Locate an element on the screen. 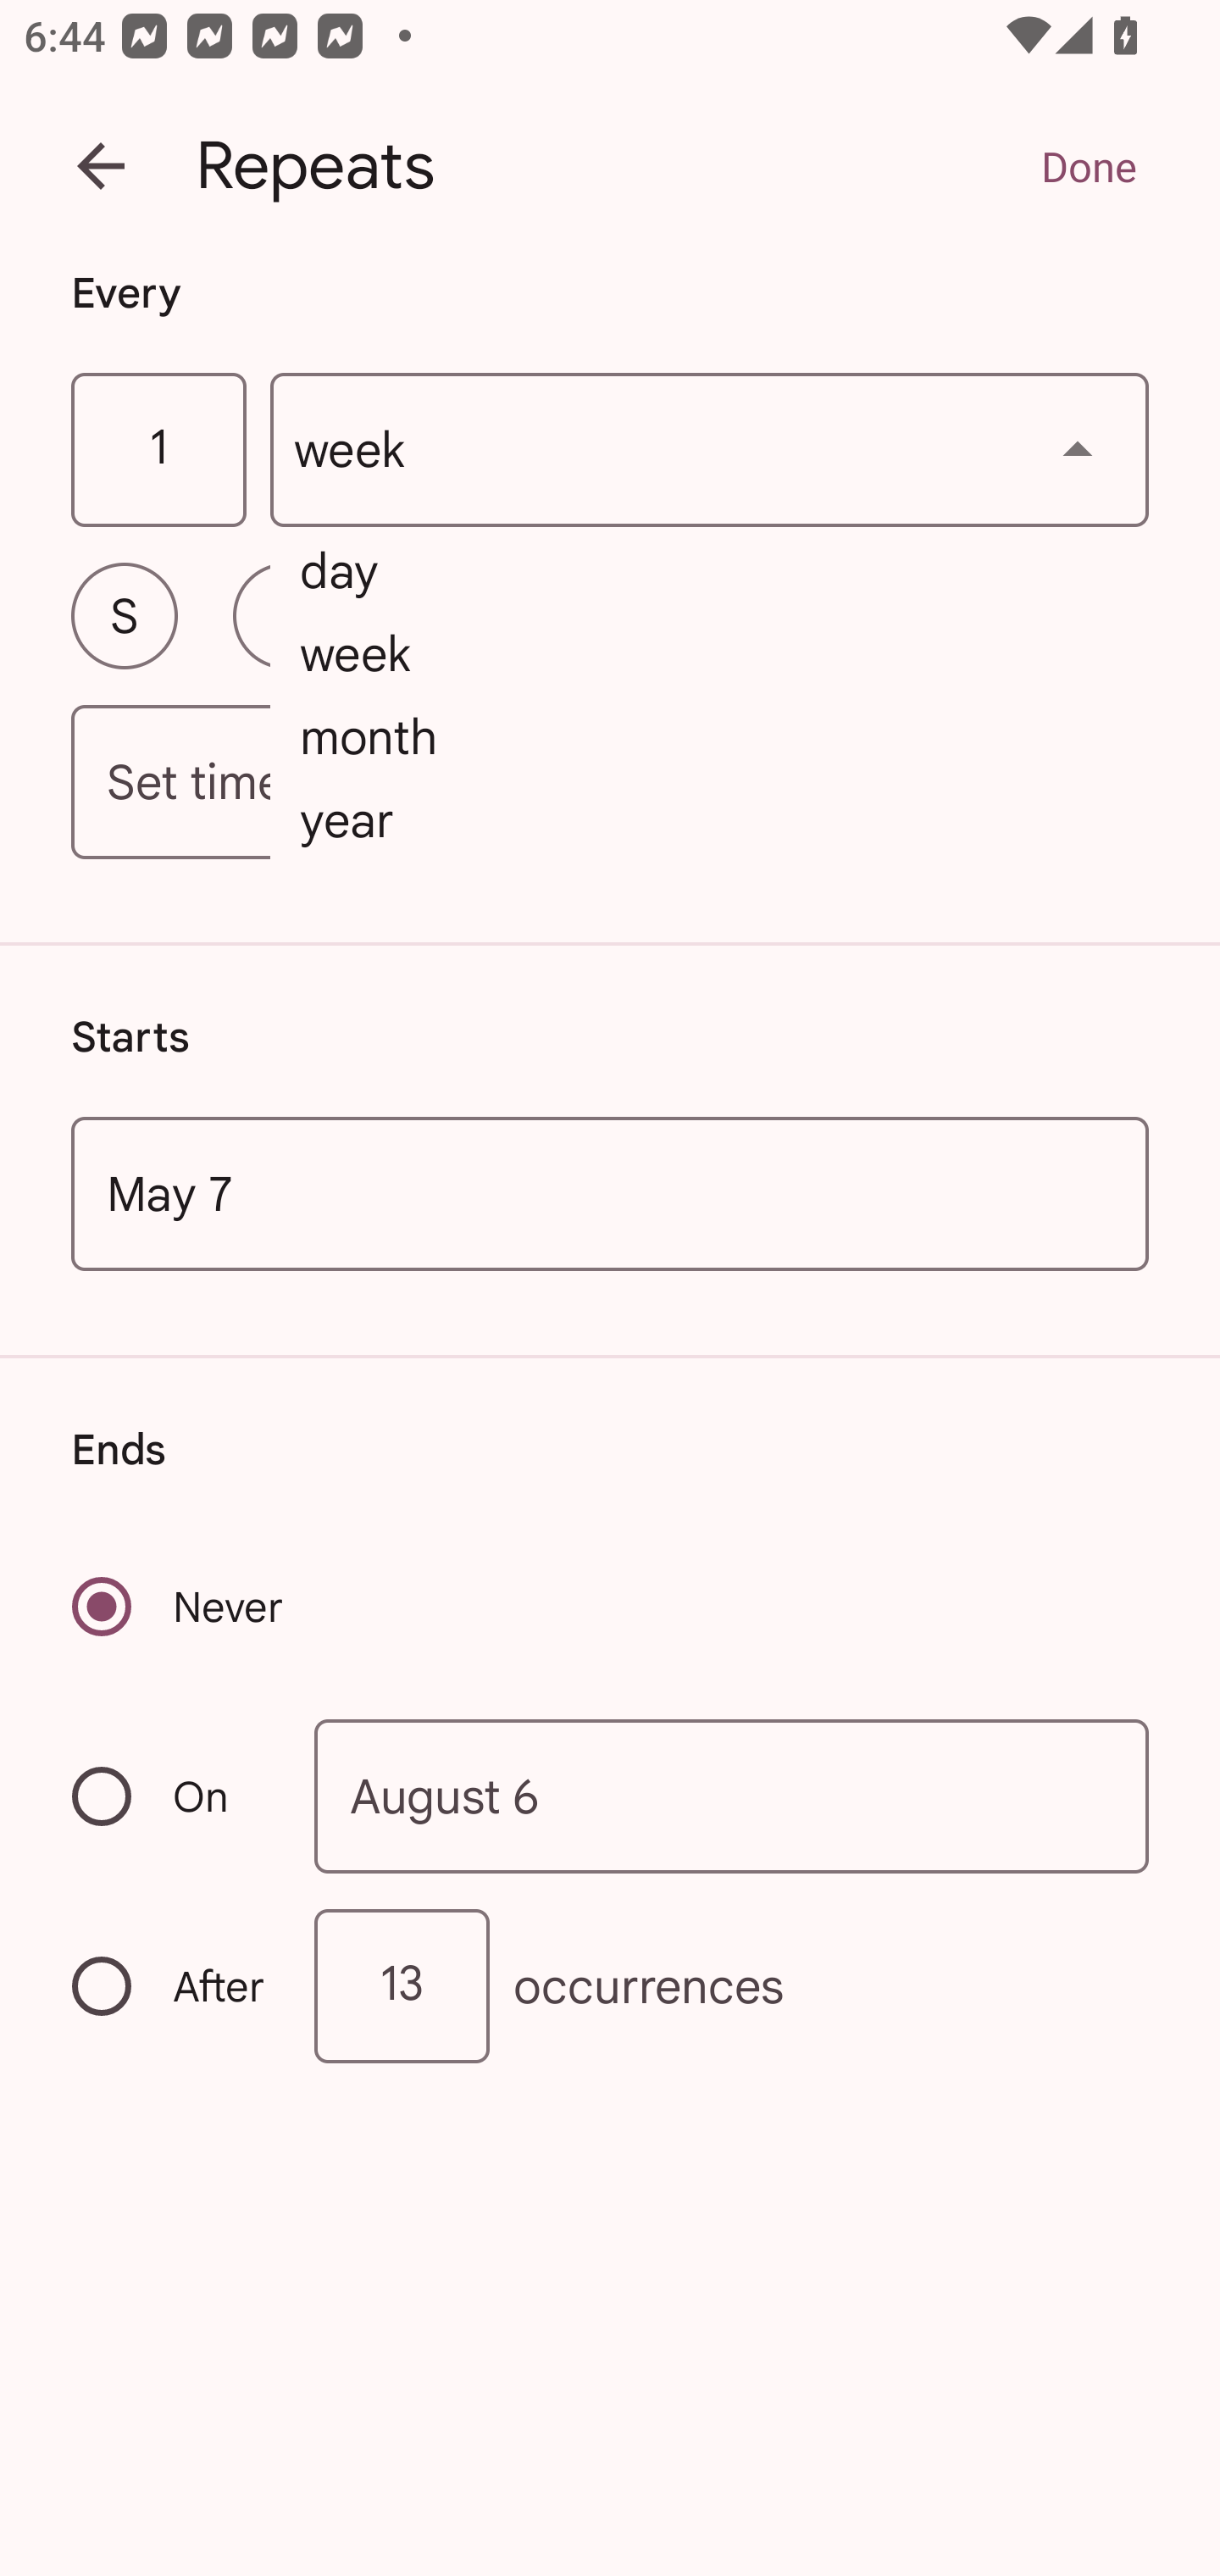 The image size is (1220, 2576). 1 is located at coordinates (158, 451).